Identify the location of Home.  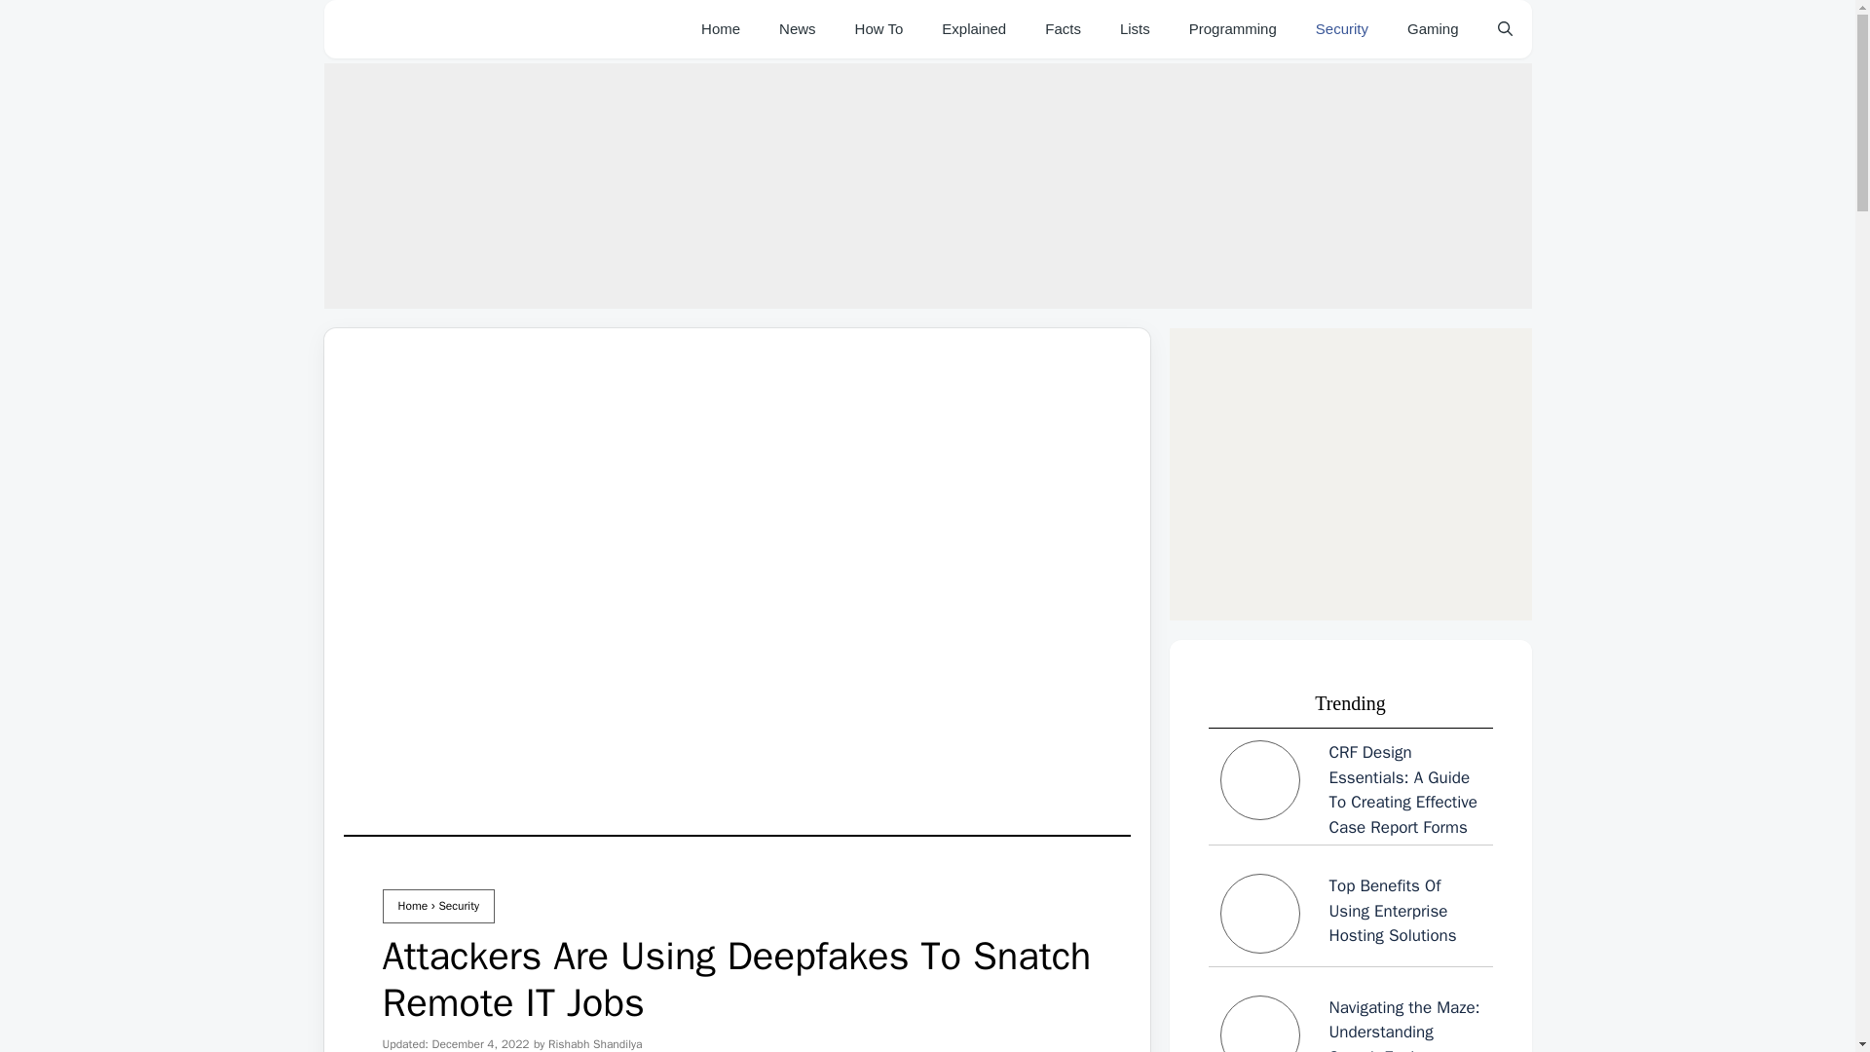
(721, 29).